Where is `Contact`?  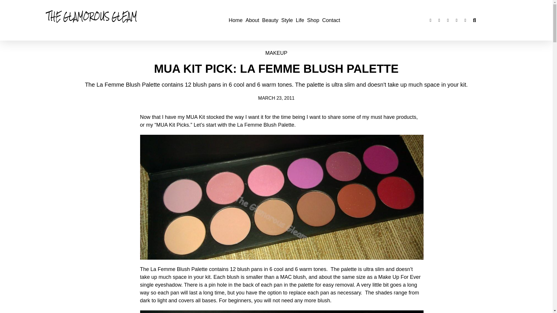
Contact is located at coordinates (331, 20).